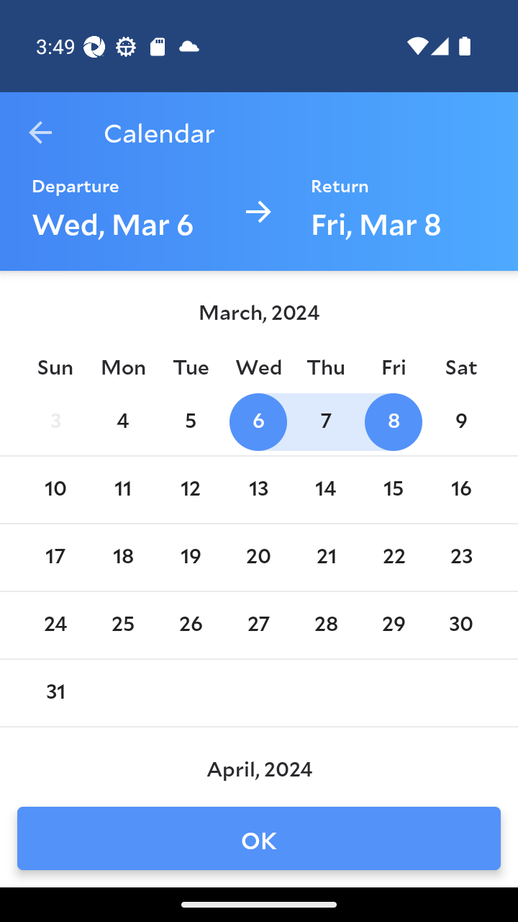 Image resolution: width=518 pixels, height=922 pixels. I want to click on 7, so click(326, 422).